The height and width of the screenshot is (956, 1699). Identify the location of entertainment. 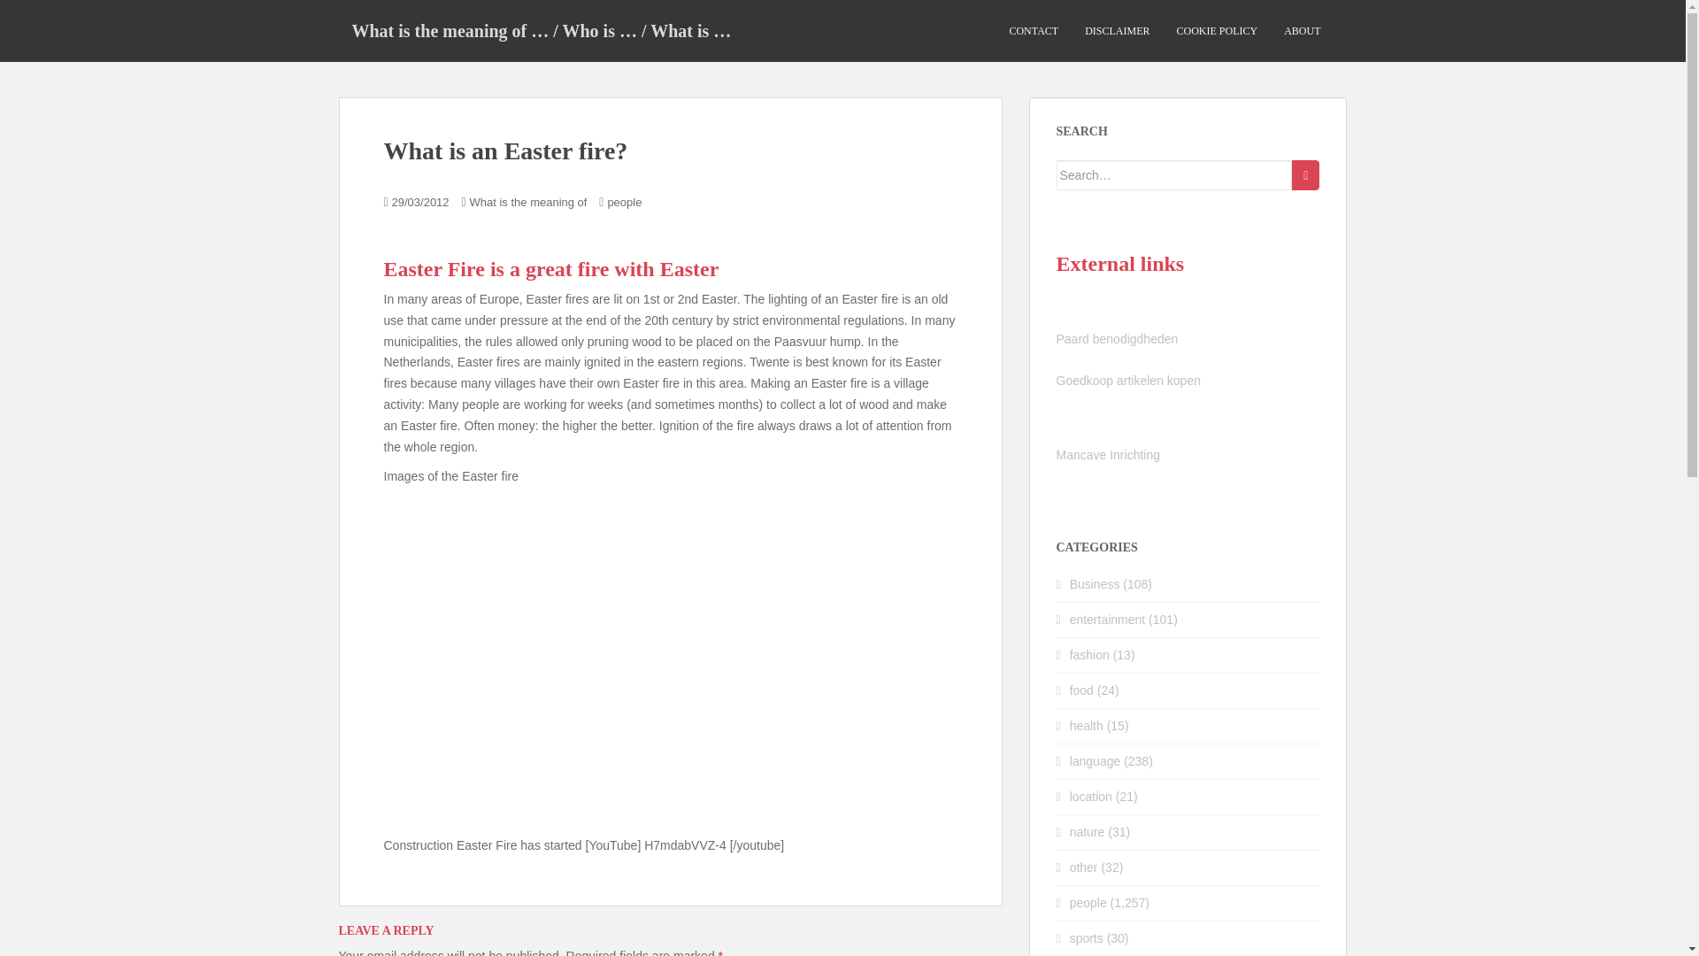
(1108, 620).